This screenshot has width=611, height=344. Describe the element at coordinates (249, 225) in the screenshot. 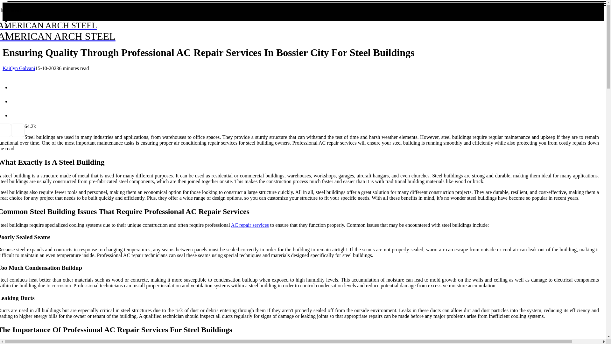

I see `AC repair services` at that location.